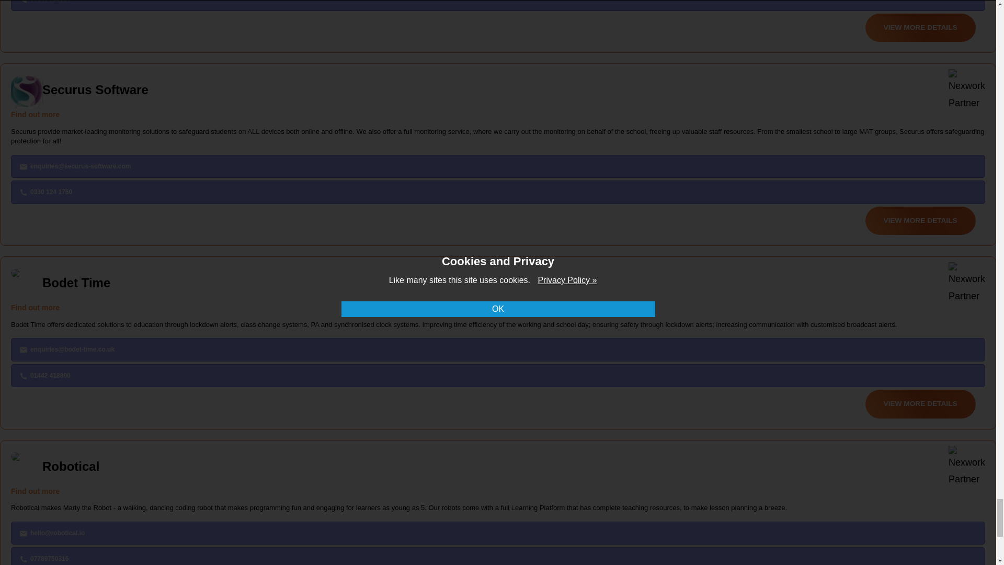 The image size is (1004, 565). What do you see at coordinates (23, 192) in the screenshot?
I see `call` at bounding box center [23, 192].